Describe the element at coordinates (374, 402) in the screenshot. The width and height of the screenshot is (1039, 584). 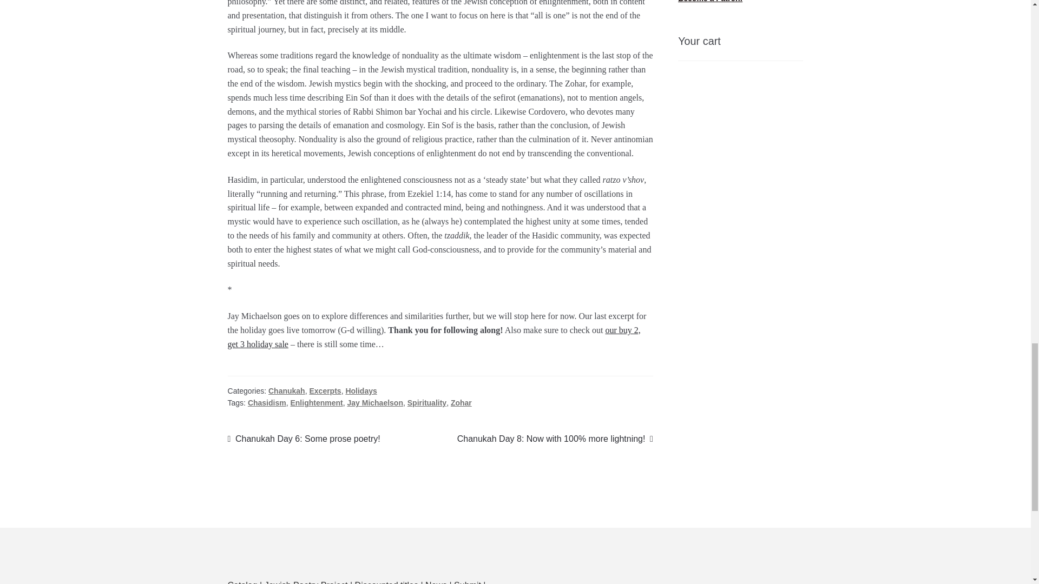
I see `Jay Michaelson` at that location.